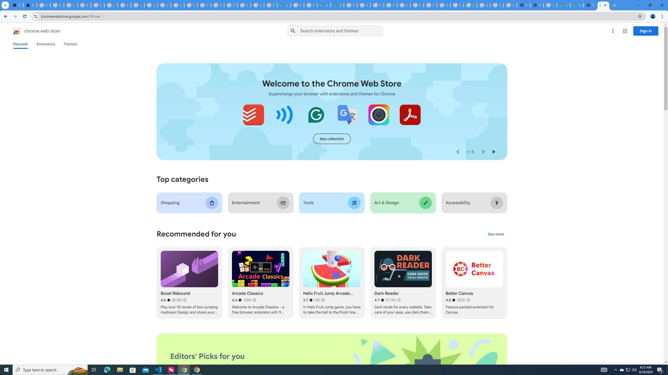  Describe the element at coordinates (536, 5) in the screenshot. I see `New Tab` at that location.